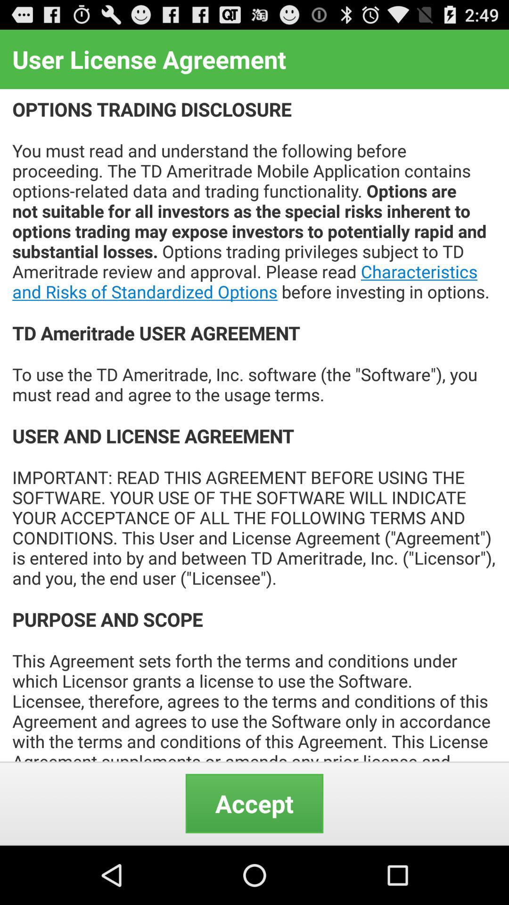 The height and width of the screenshot is (905, 509). Describe the element at coordinates (254, 803) in the screenshot. I see `flip to the accept item` at that location.